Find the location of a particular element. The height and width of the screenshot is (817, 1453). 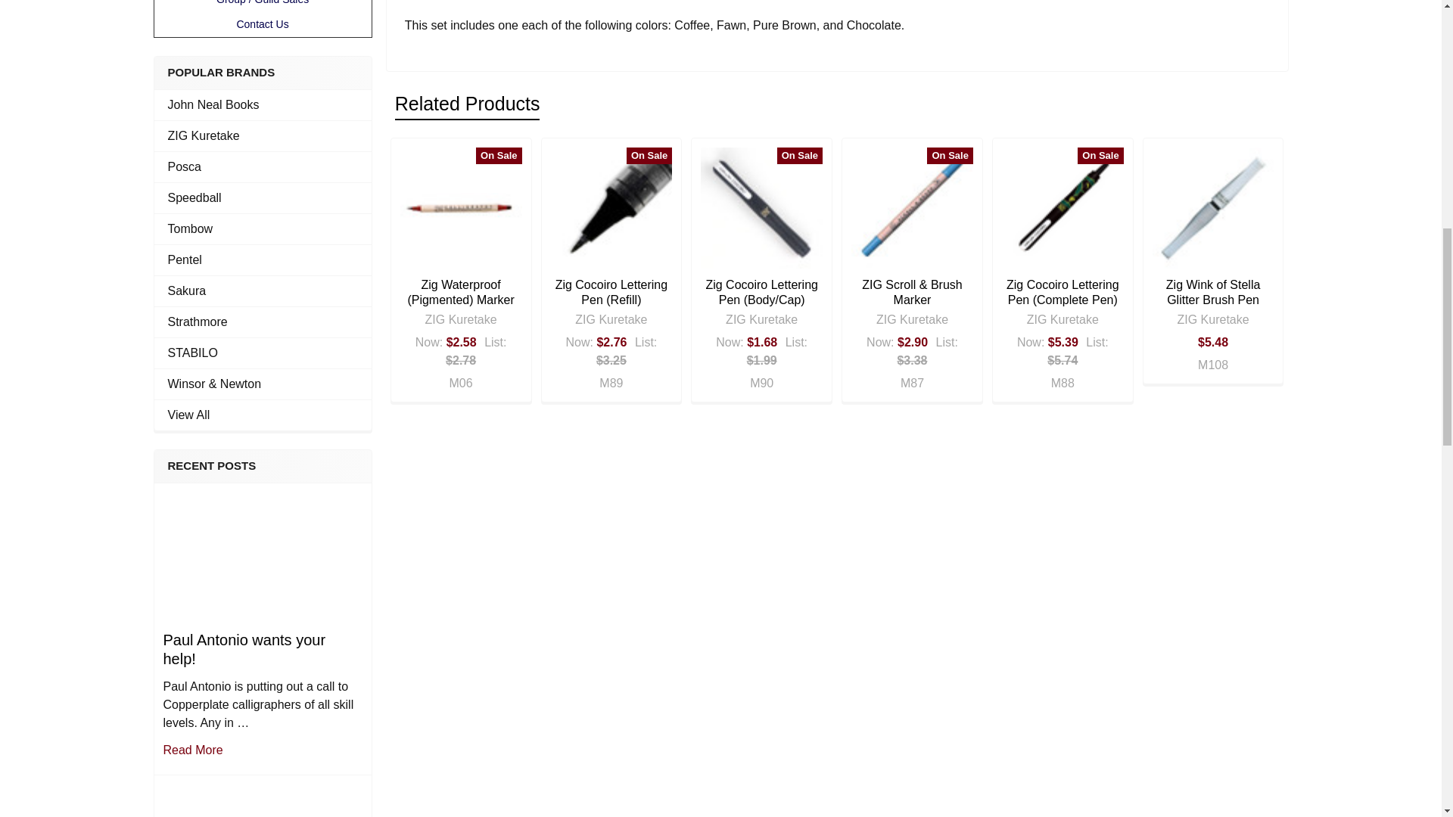

ZIG Kuretake is located at coordinates (263, 136).